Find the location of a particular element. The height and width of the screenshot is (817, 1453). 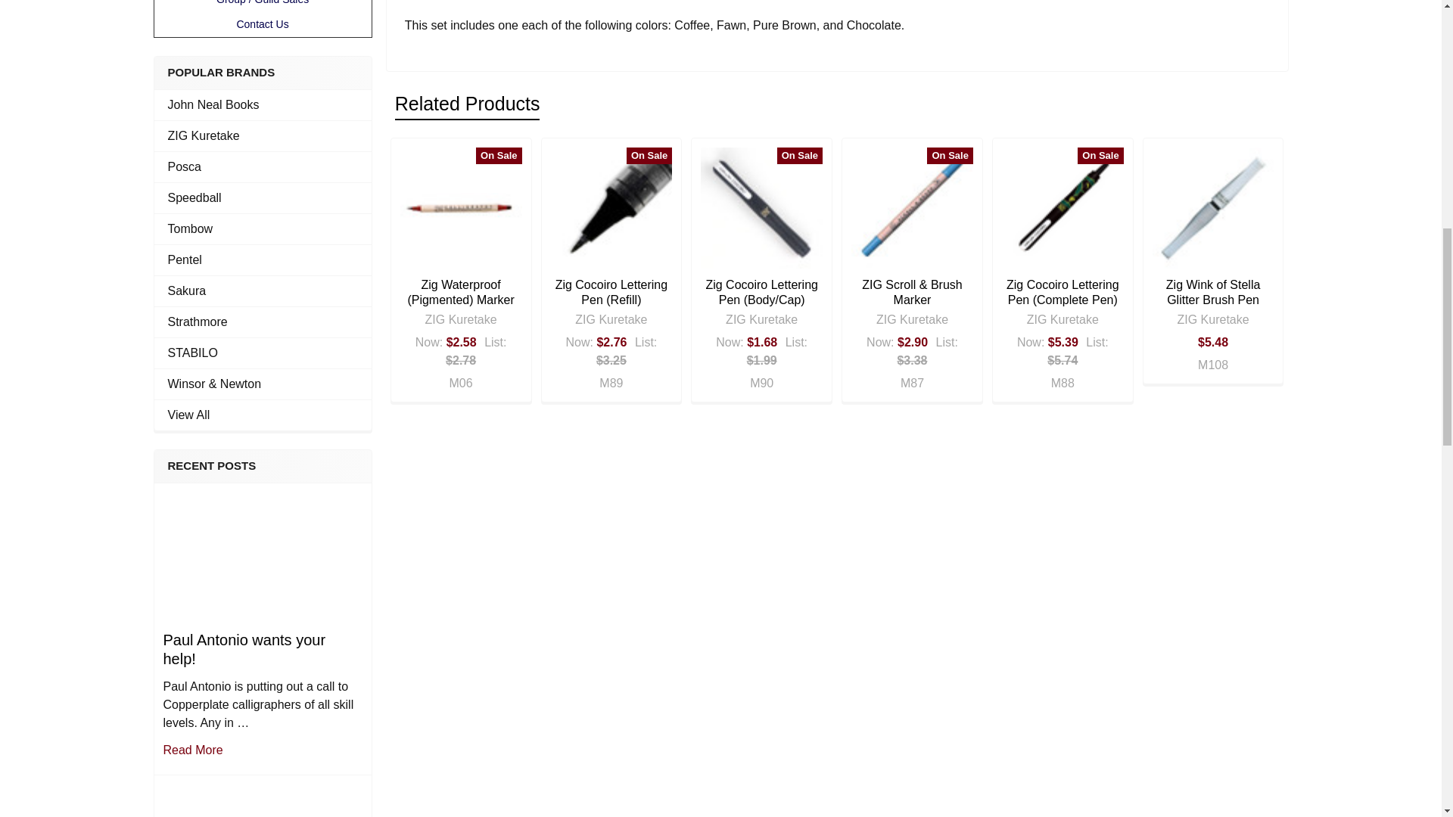

ZIG Kuretake is located at coordinates (263, 136).